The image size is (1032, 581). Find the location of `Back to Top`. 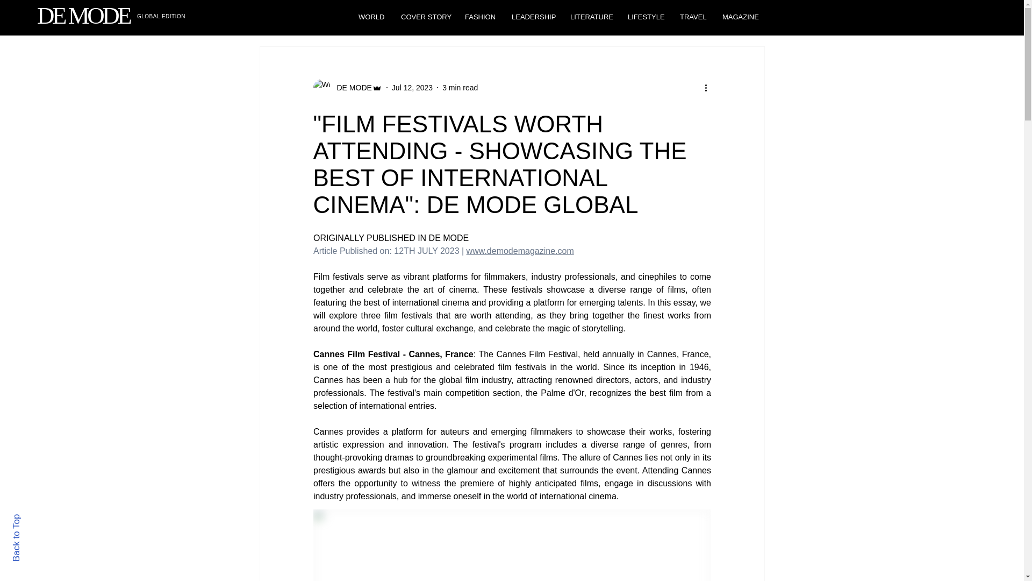

Back to Top is located at coordinates (35, 519).